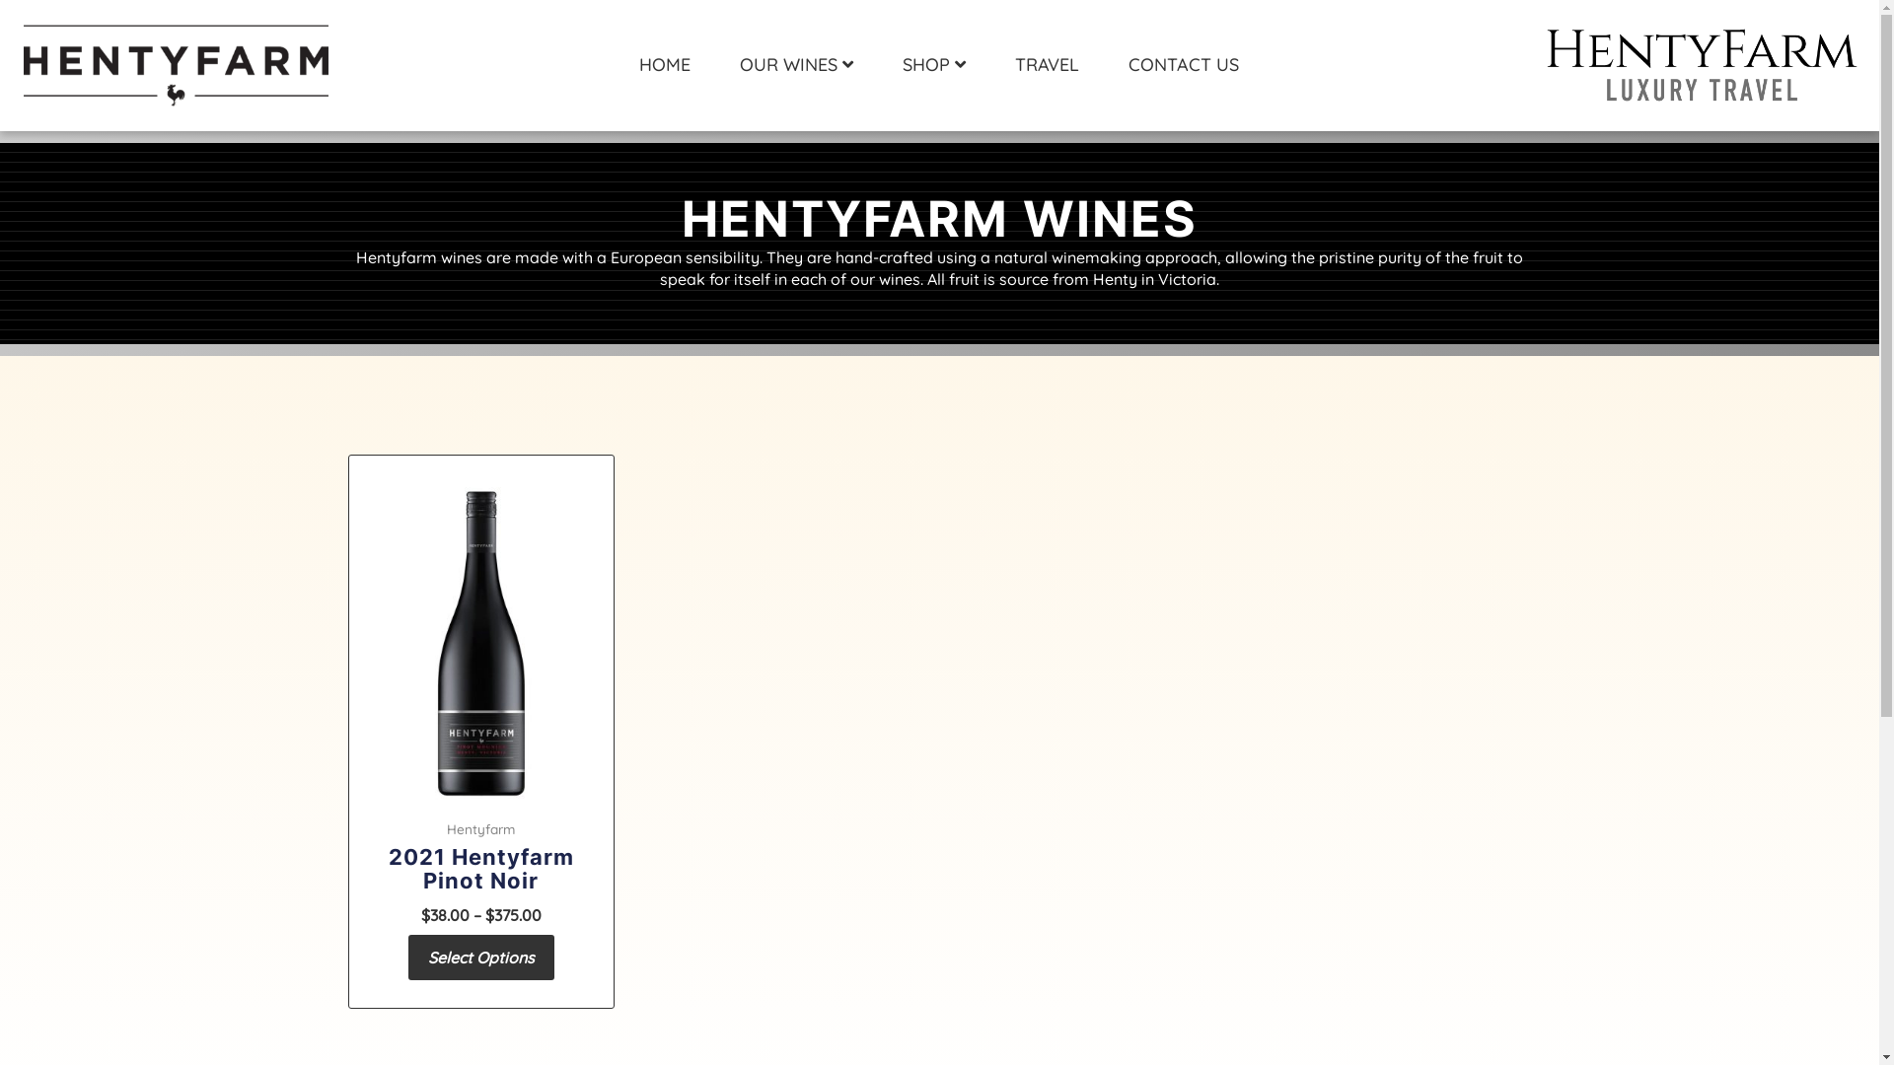 The height and width of the screenshot is (1065, 1894). What do you see at coordinates (1048, 65) in the screenshot?
I see `TRAVEL` at bounding box center [1048, 65].